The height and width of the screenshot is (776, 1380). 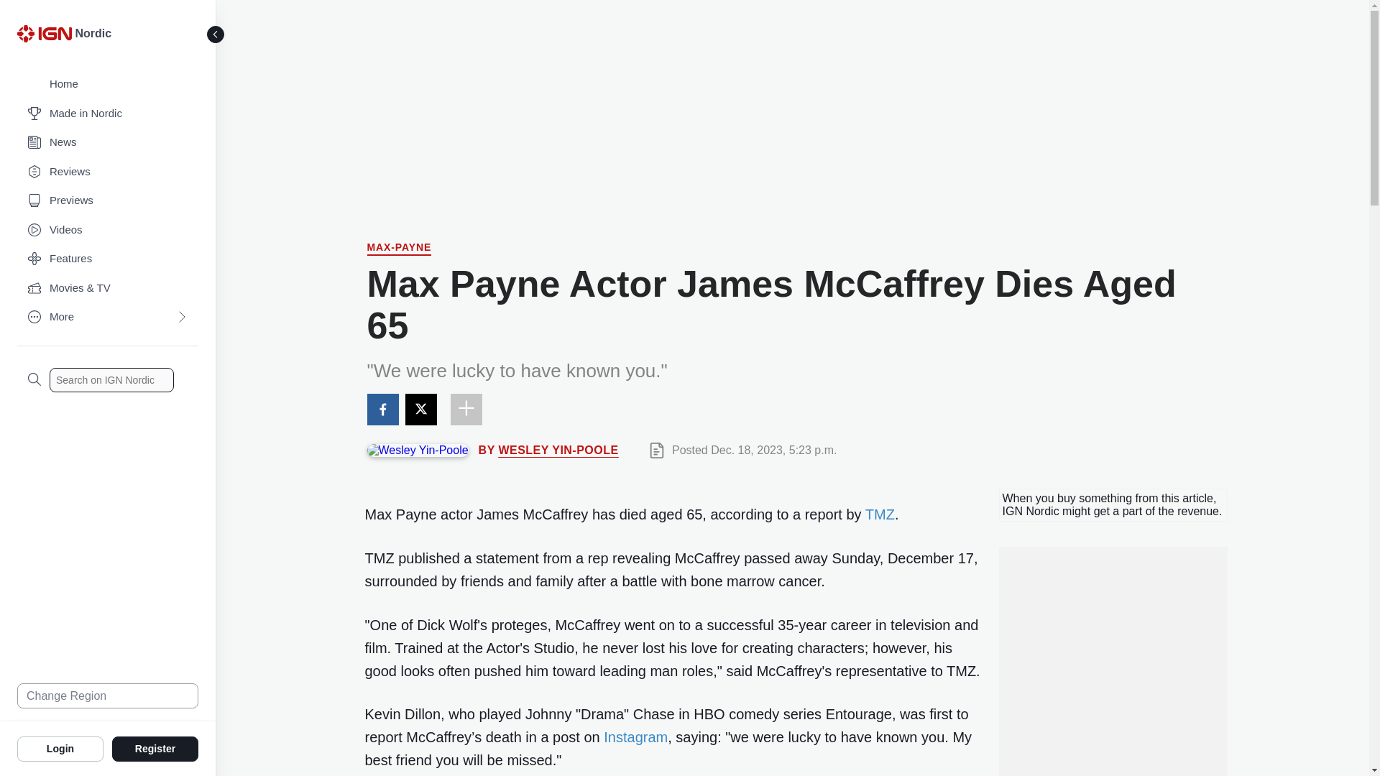 I want to click on Reviews, so click(x=108, y=172).